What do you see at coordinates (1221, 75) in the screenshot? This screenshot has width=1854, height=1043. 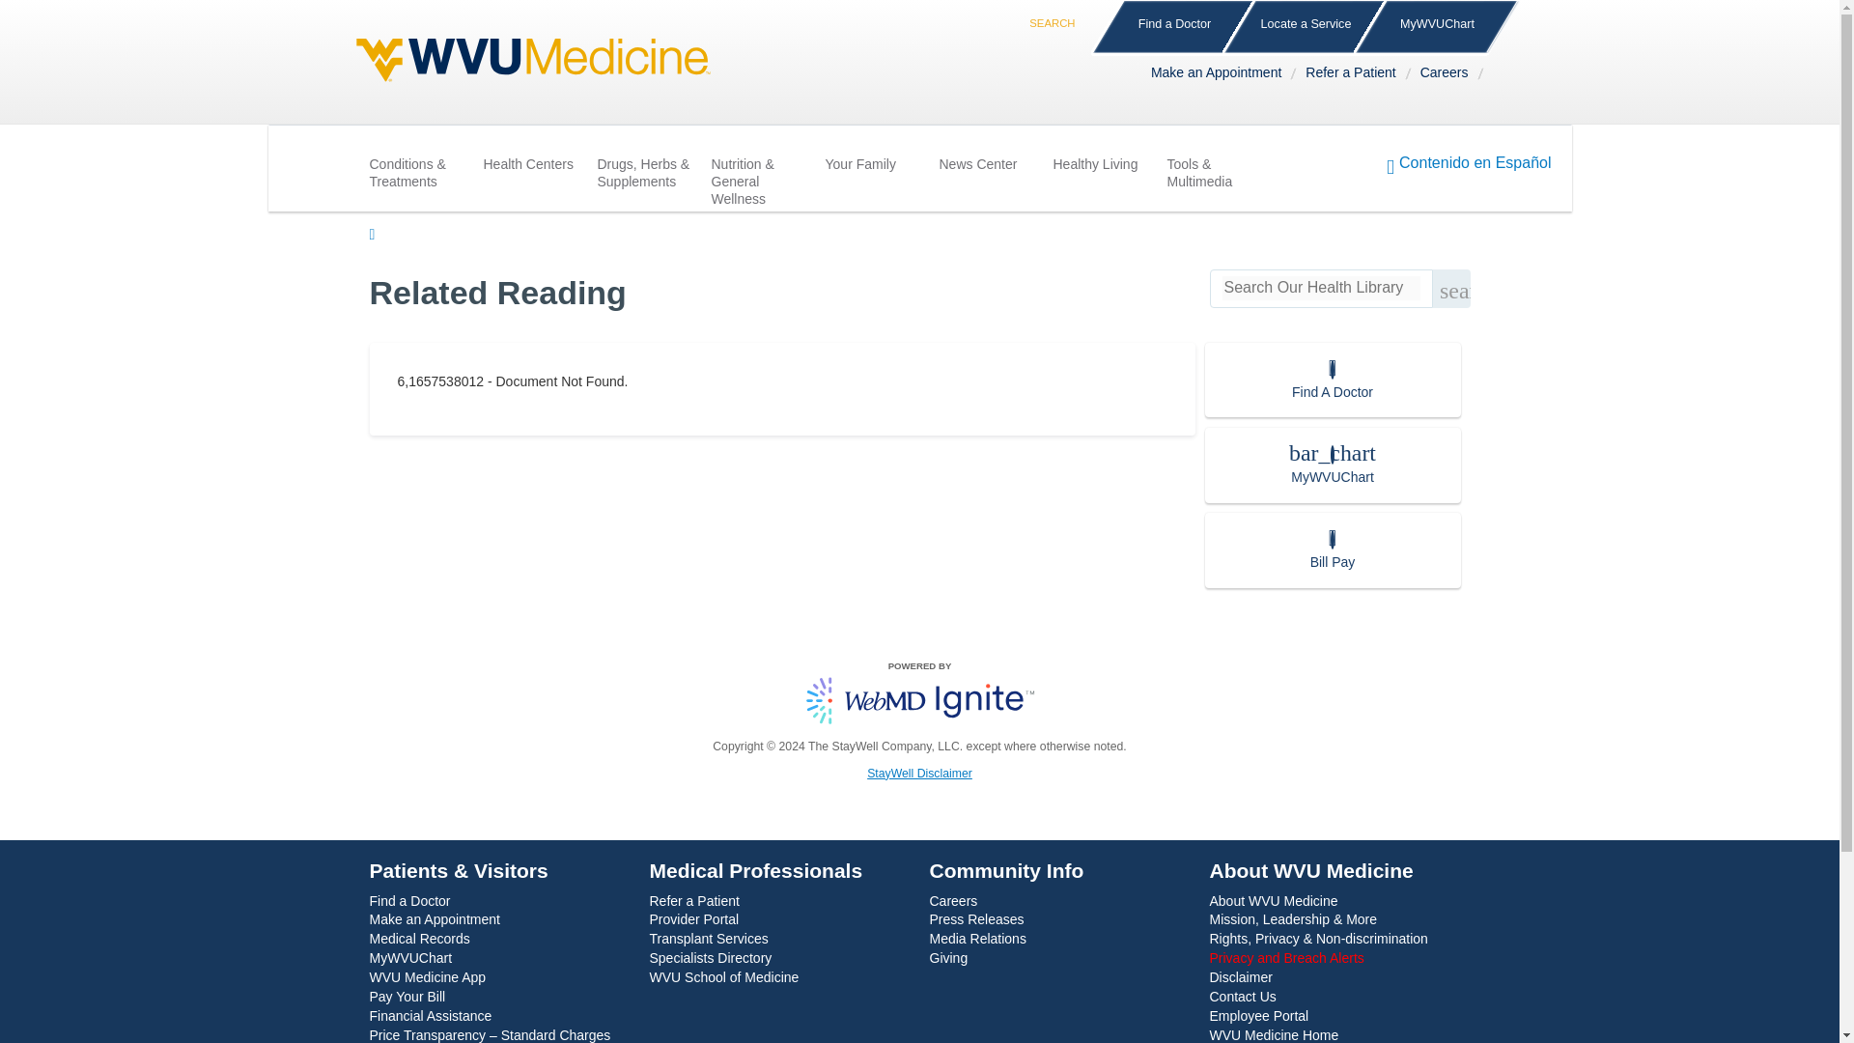 I see `Make an Appointment` at bounding box center [1221, 75].